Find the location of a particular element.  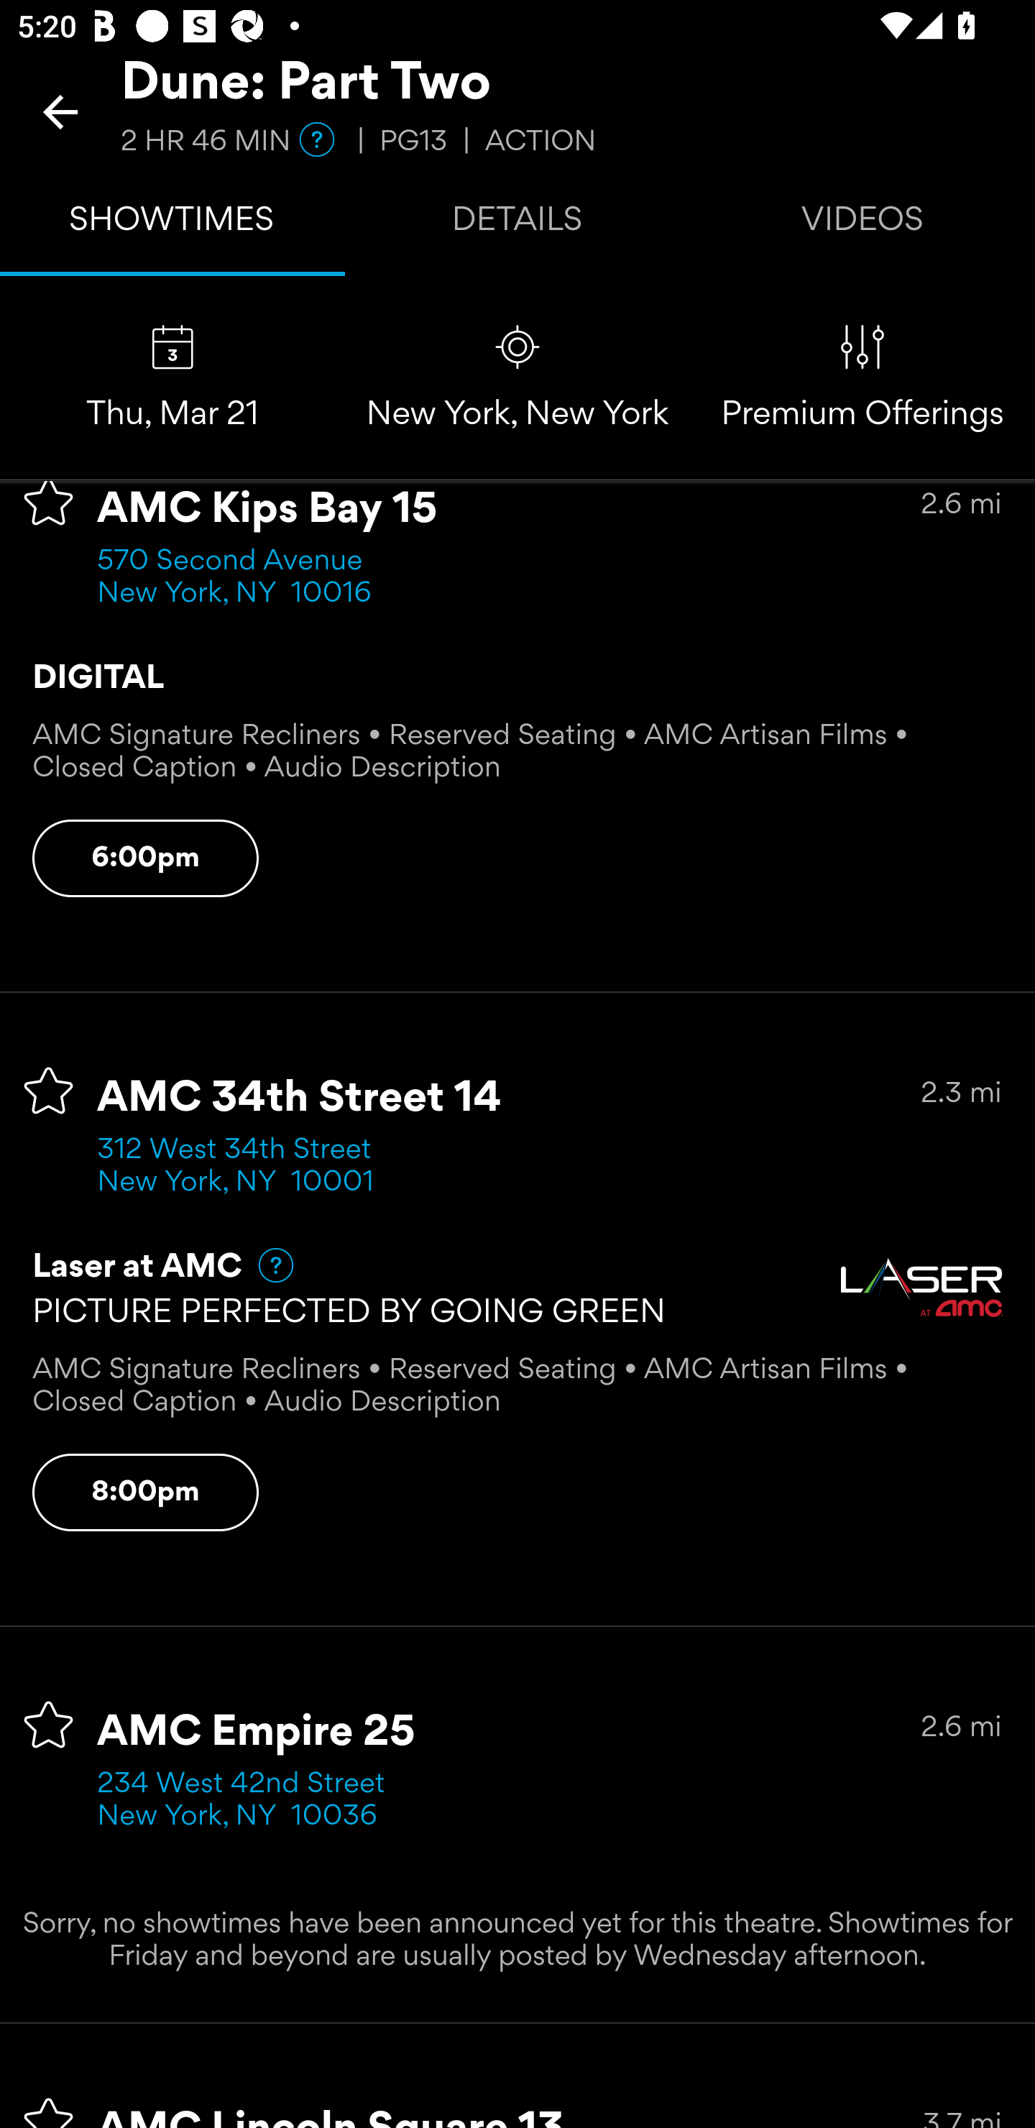

Premium Offerings
Premium Offerings is located at coordinates (862, 378).